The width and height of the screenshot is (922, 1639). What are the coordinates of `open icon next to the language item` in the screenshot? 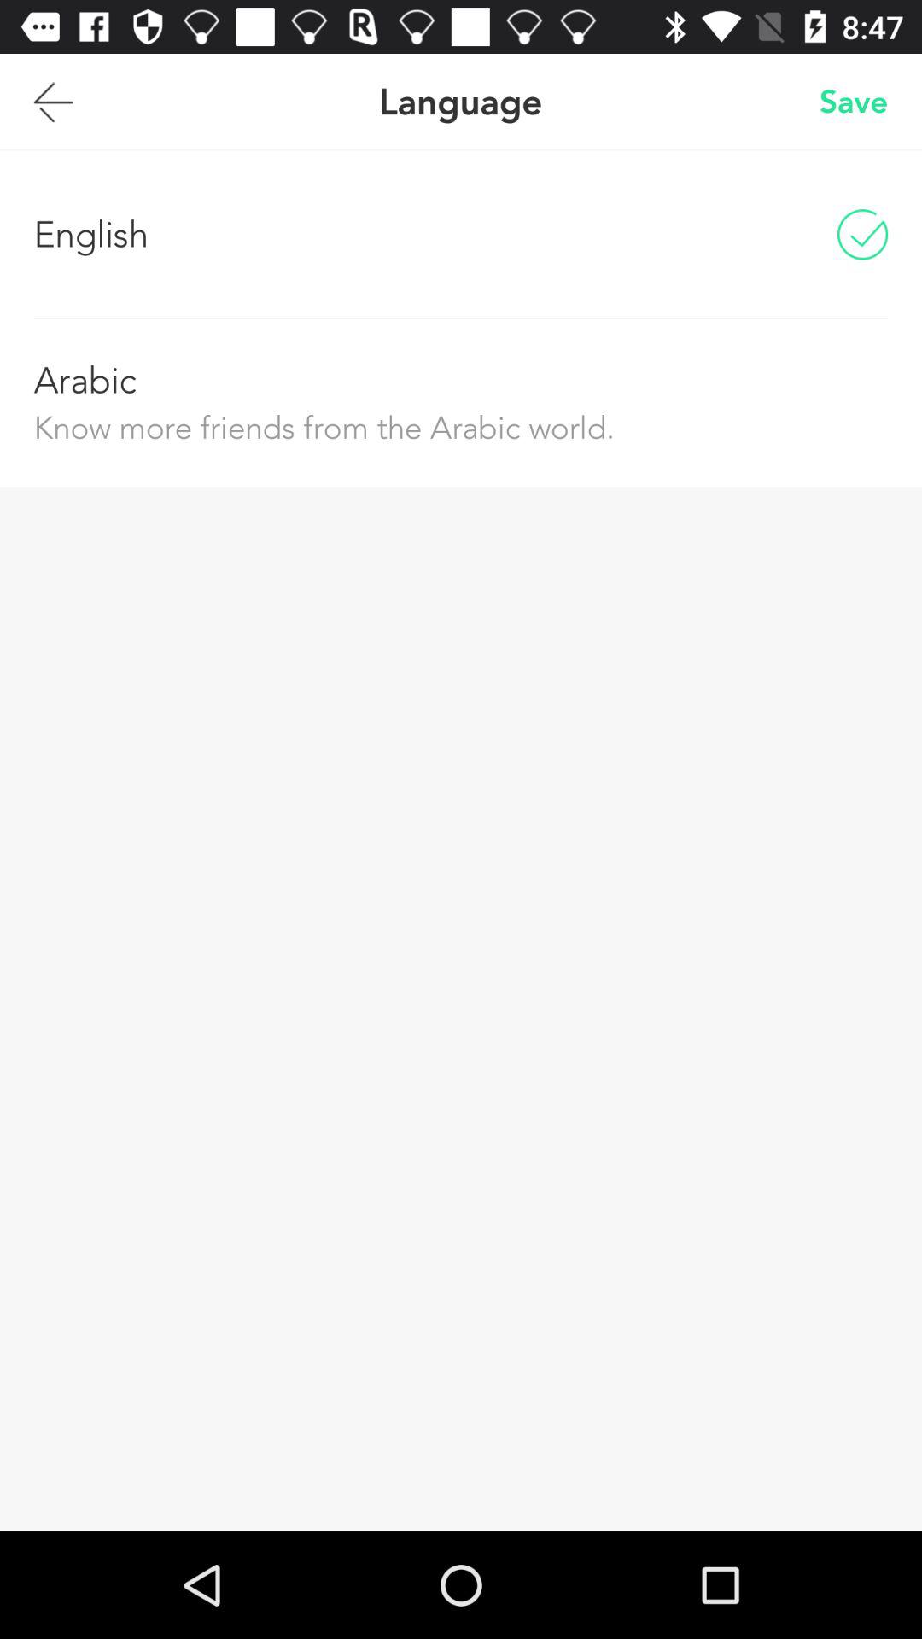 It's located at (53, 102).